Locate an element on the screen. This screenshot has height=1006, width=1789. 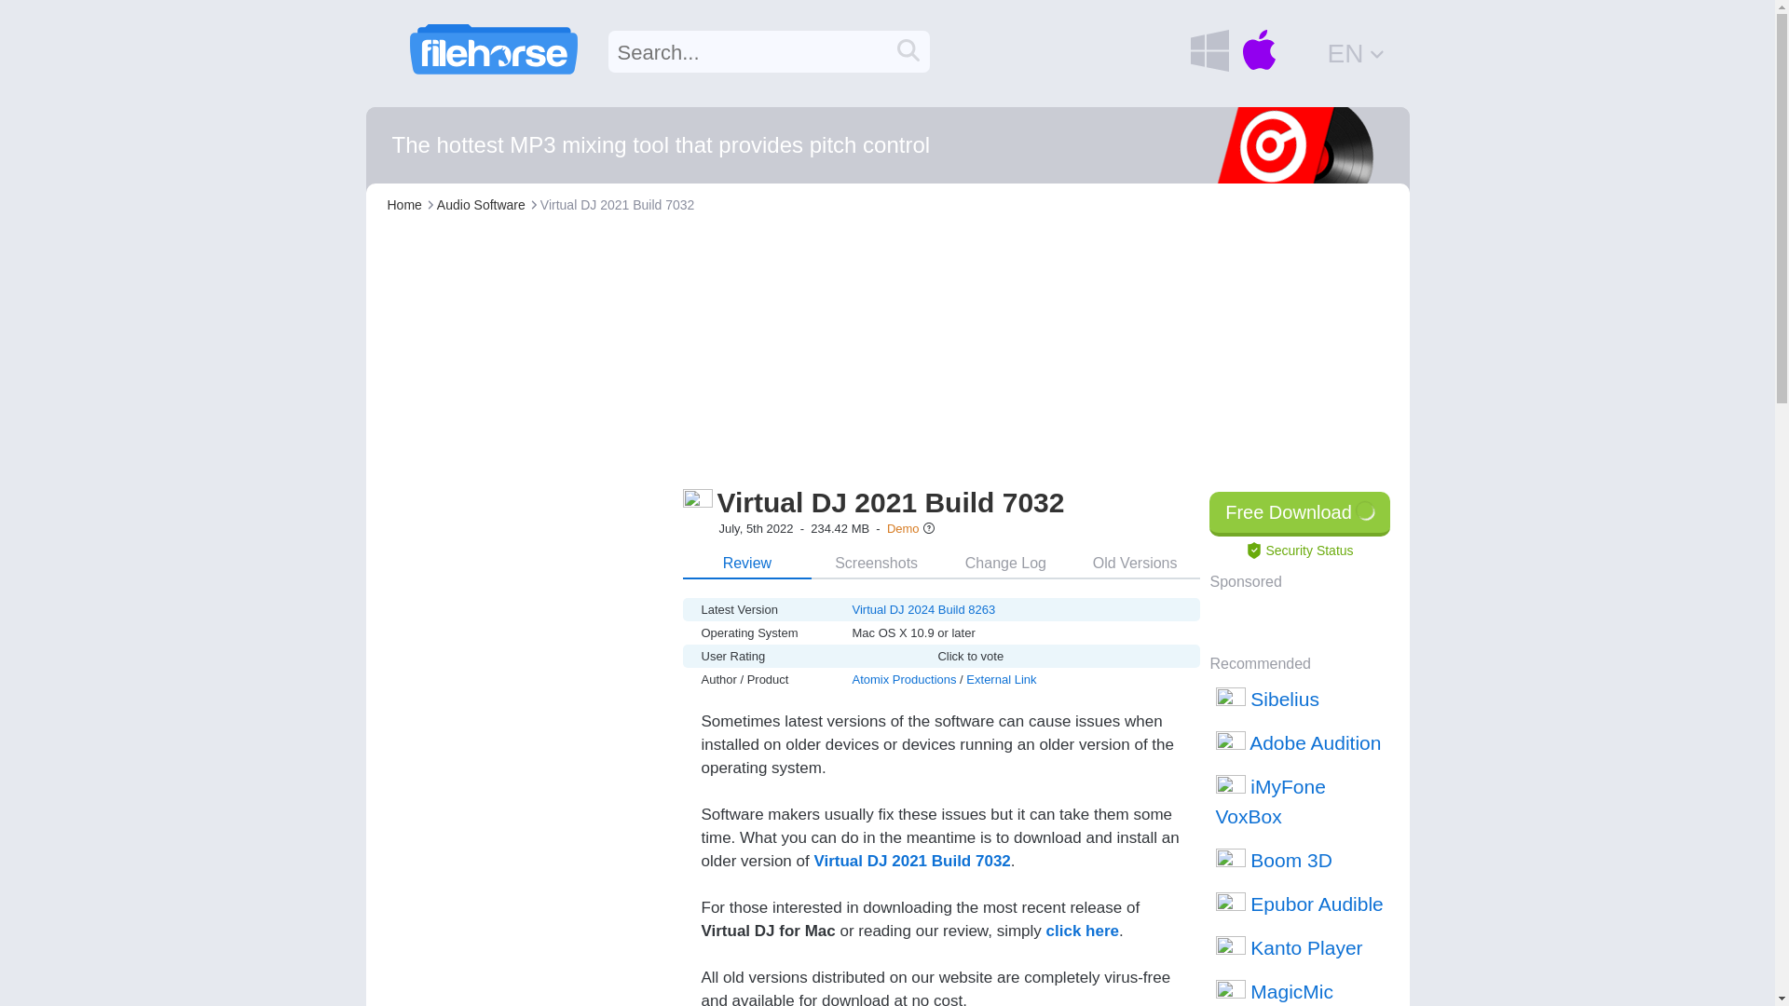
Home is located at coordinates (404, 204).